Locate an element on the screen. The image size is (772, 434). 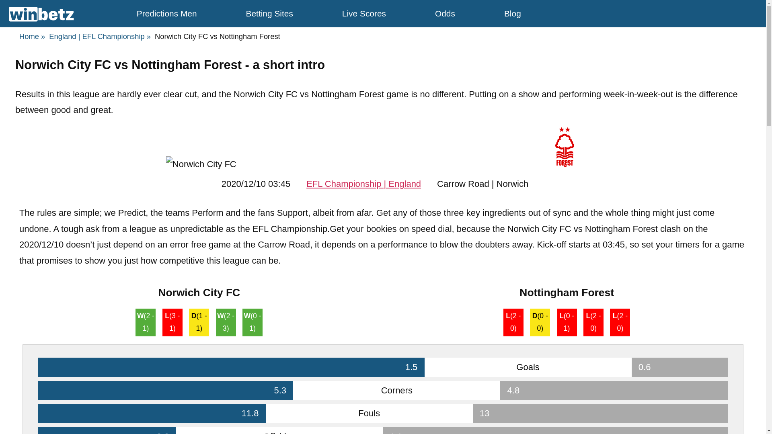
Blog is located at coordinates (512, 13).